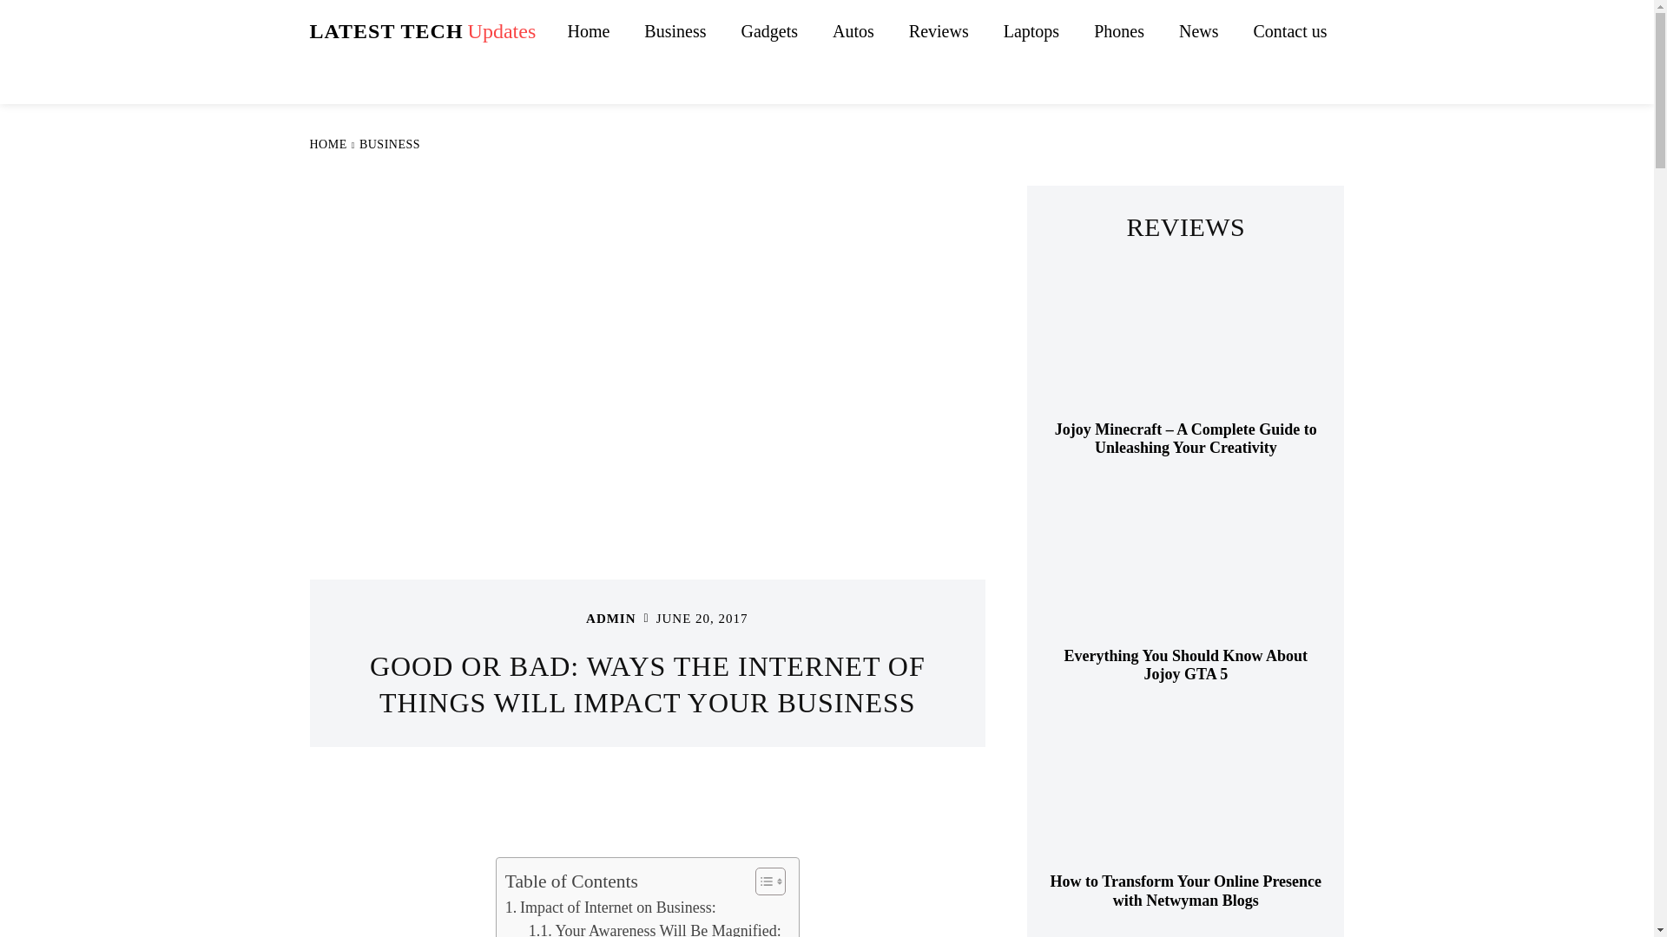  Describe the element at coordinates (769, 31) in the screenshot. I see `Home` at that location.